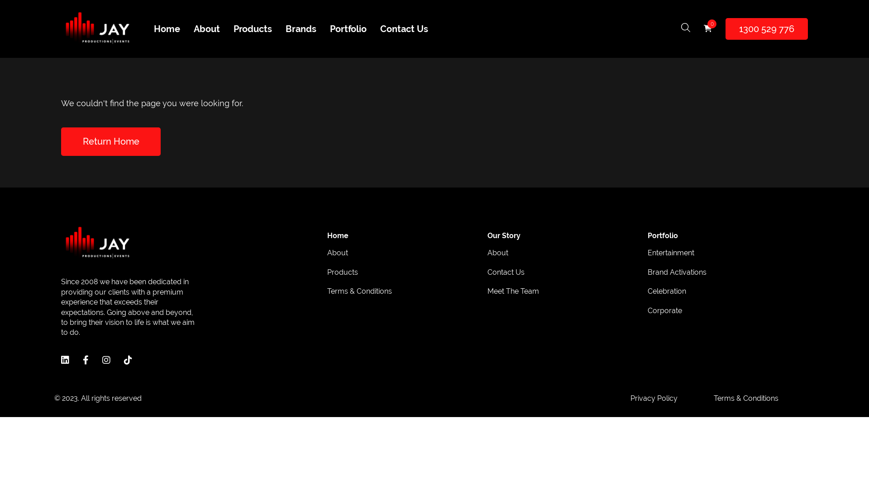  What do you see at coordinates (207, 29) in the screenshot?
I see `About` at bounding box center [207, 29].